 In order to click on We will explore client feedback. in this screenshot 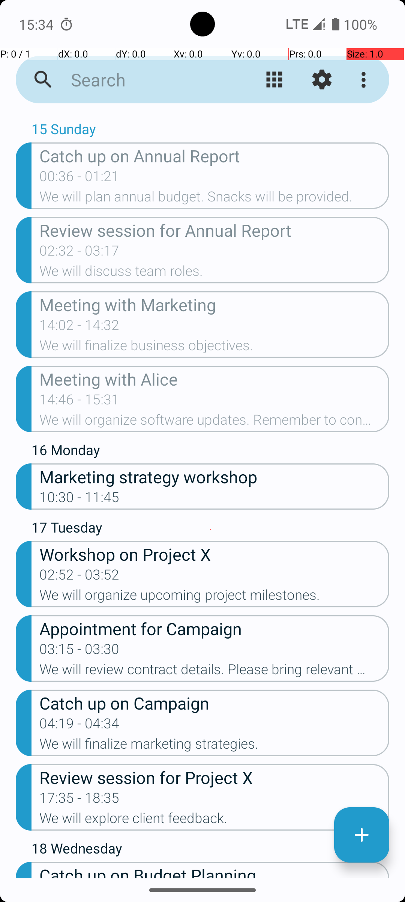, I will do `click(214, 820)`.